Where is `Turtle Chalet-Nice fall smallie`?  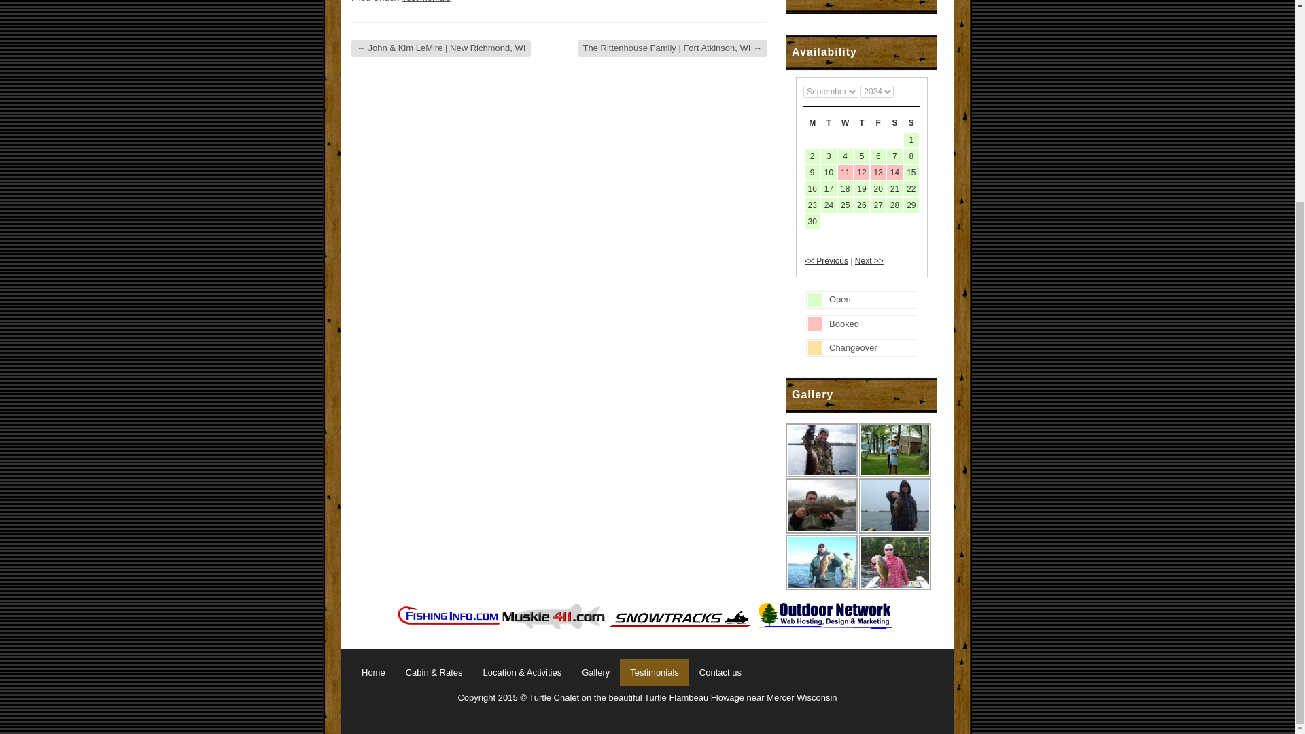
Turtle Chalet-Nice fall smallie is located at coordinates (894, 506).